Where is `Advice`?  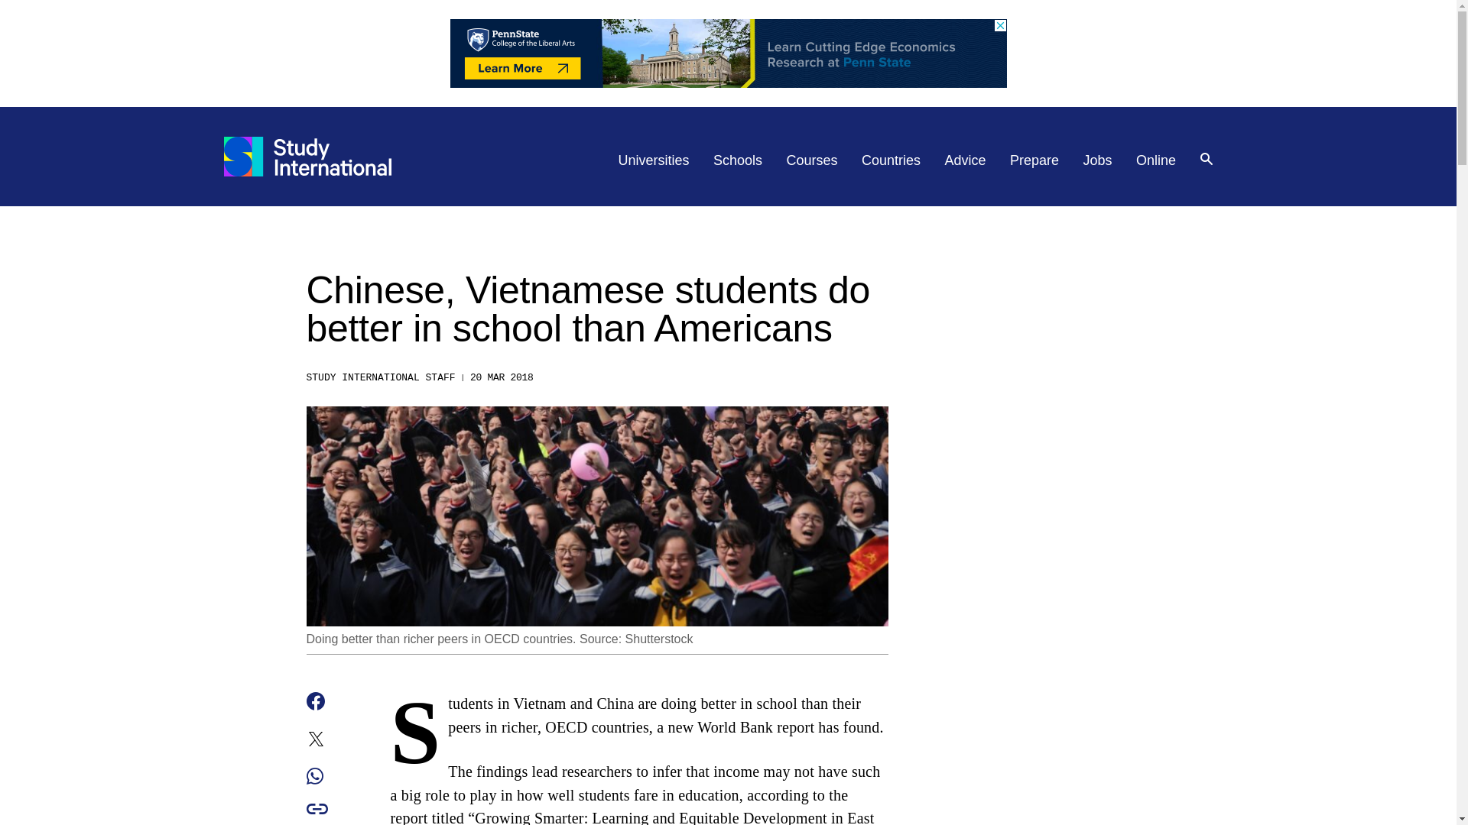
Advice is located at coordinates (966, 160).